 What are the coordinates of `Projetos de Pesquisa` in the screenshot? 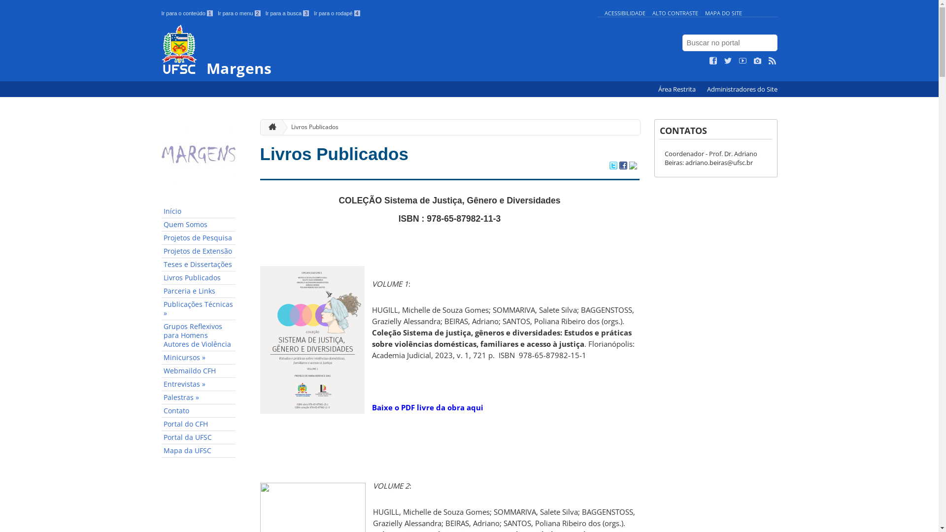 It's located at (199, 238).